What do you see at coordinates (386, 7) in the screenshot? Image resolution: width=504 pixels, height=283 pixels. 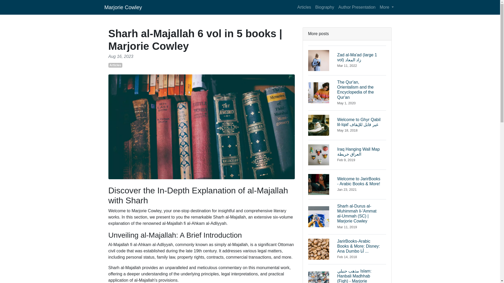 I see `More` at bounding box center [386, 7].